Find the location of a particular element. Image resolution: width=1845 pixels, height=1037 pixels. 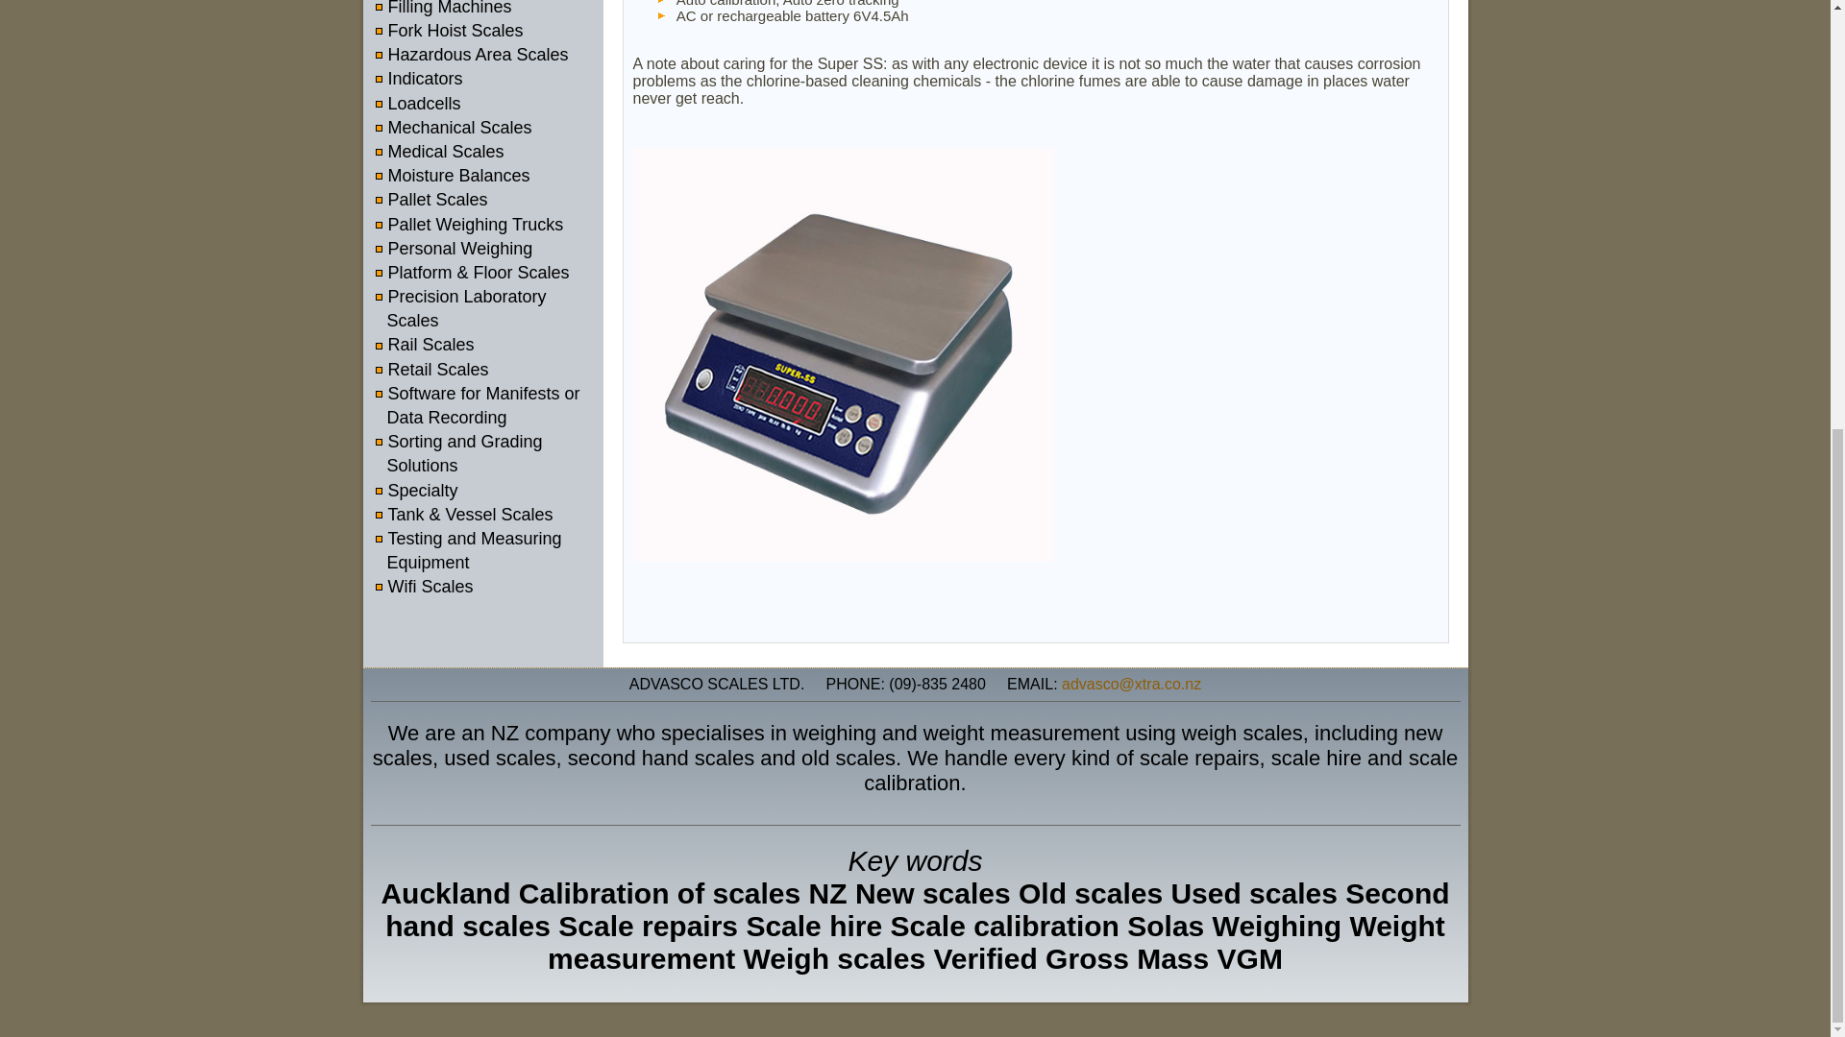

Retail Scales is located at coordinates (440, 371).